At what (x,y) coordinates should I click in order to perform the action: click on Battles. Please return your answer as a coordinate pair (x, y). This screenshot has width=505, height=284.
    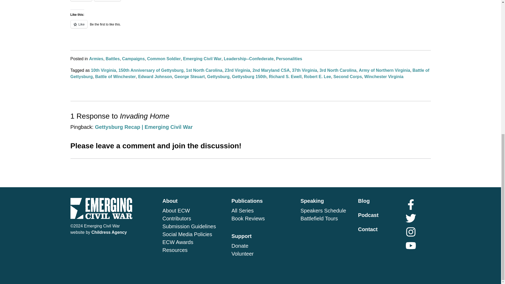
    Looking at the image, I should click on (113, 59).